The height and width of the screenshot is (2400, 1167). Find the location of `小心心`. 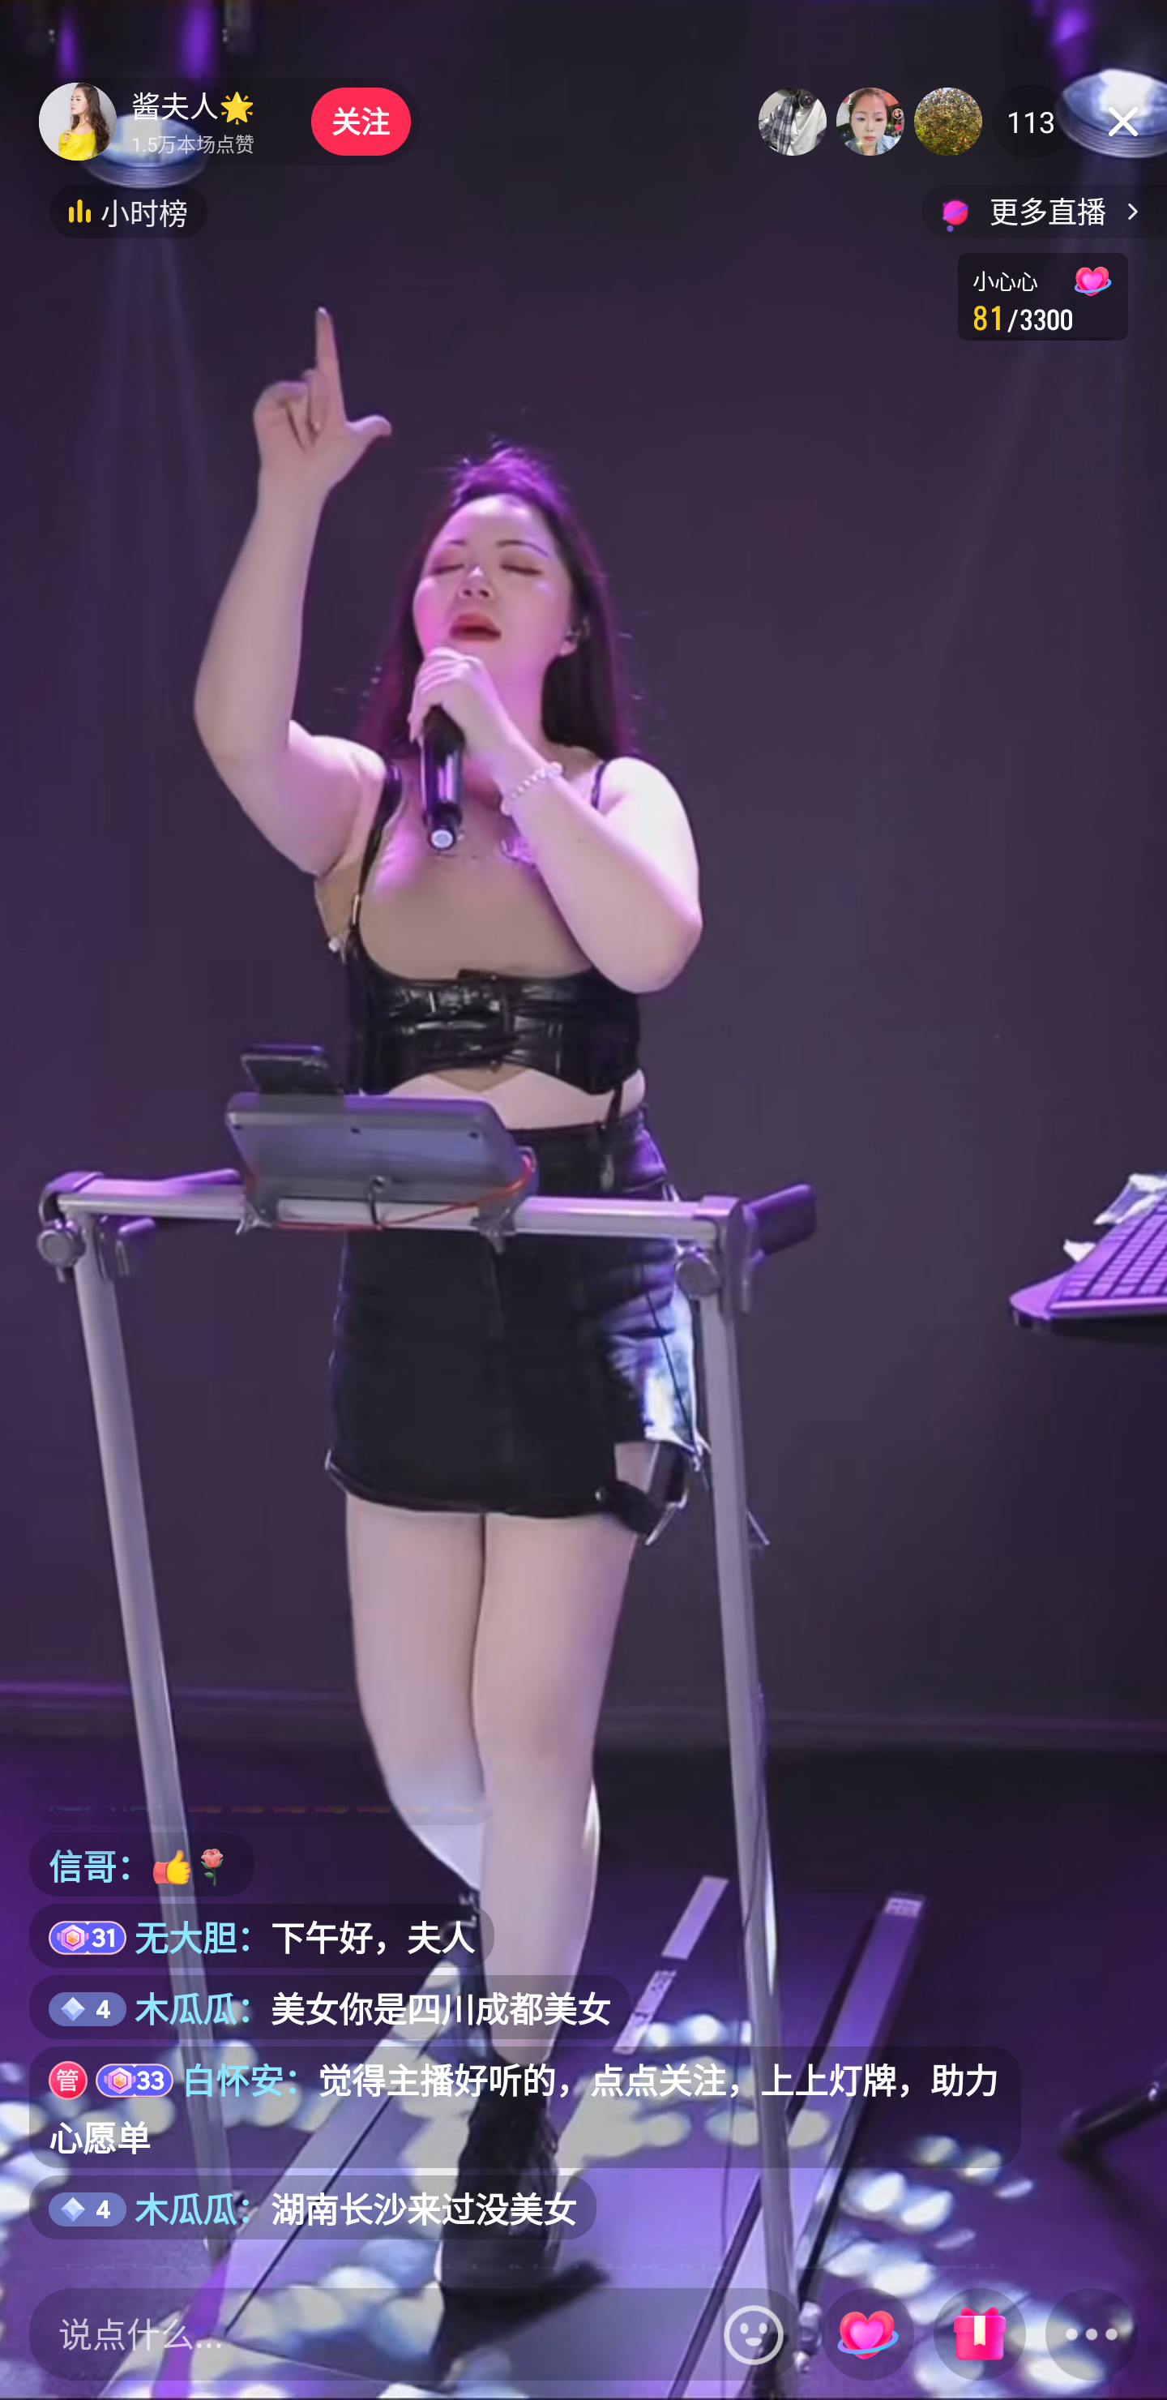

小心心 is located at coordinates (867, 2336).